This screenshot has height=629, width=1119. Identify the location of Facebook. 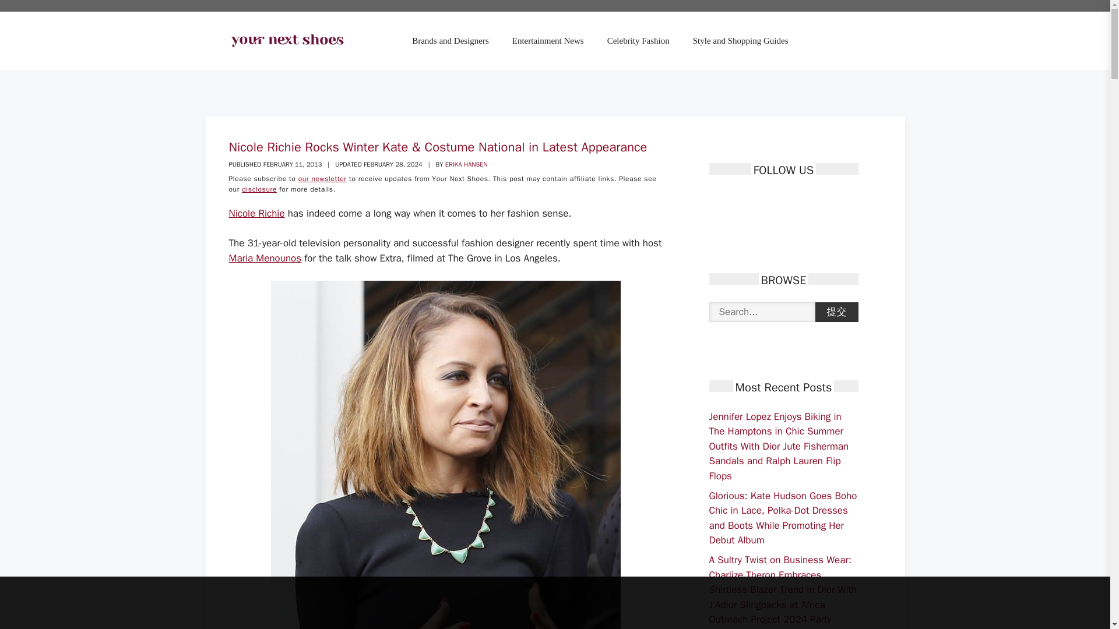
(717, 200).